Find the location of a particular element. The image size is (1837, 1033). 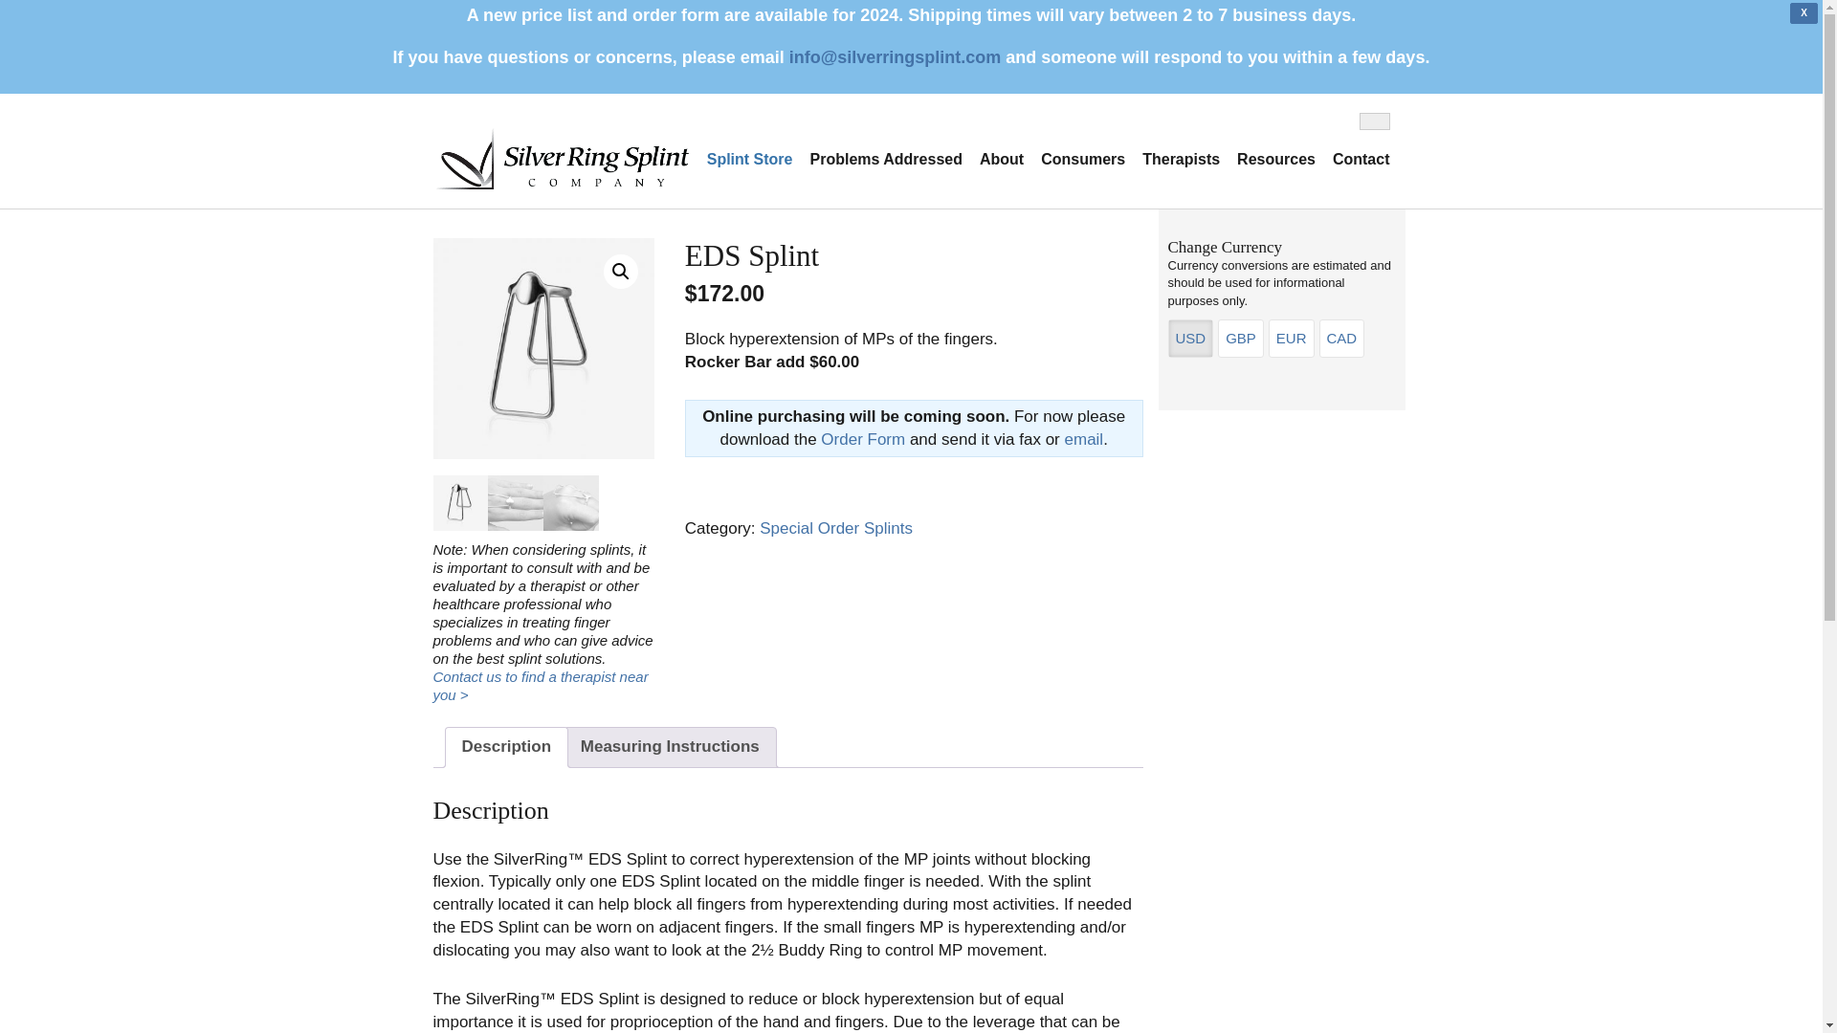

Therapists is located at coordinates (1181, 165).